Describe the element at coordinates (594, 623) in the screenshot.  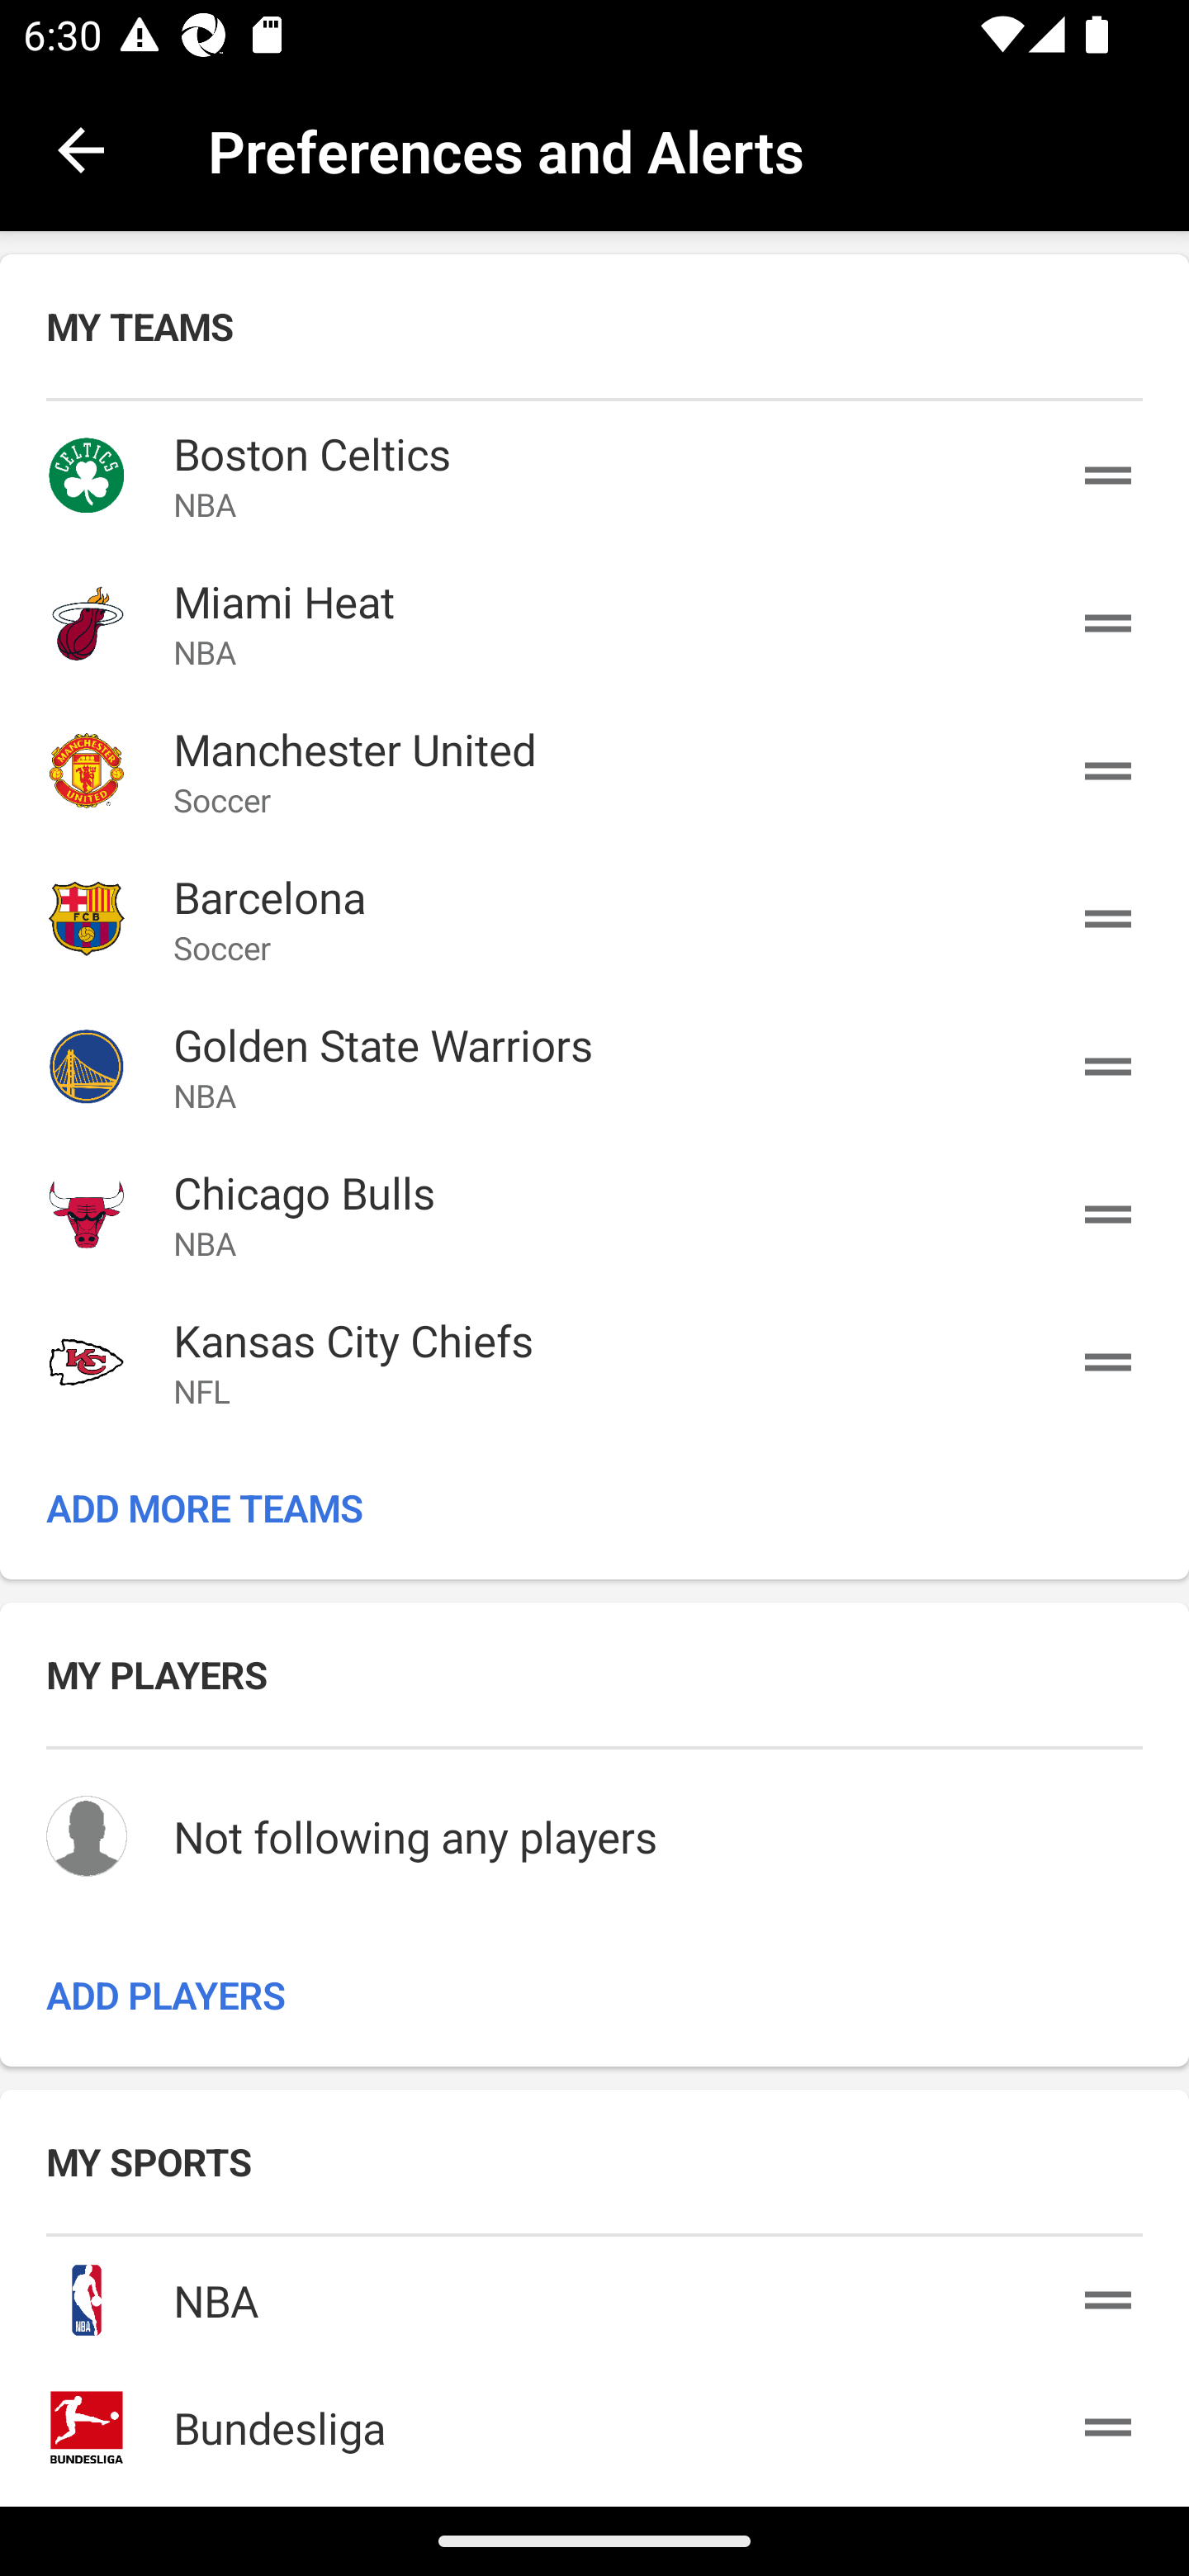
I see `Miami Heat Miami Heat Miami Heat NBA NBA` at that location.